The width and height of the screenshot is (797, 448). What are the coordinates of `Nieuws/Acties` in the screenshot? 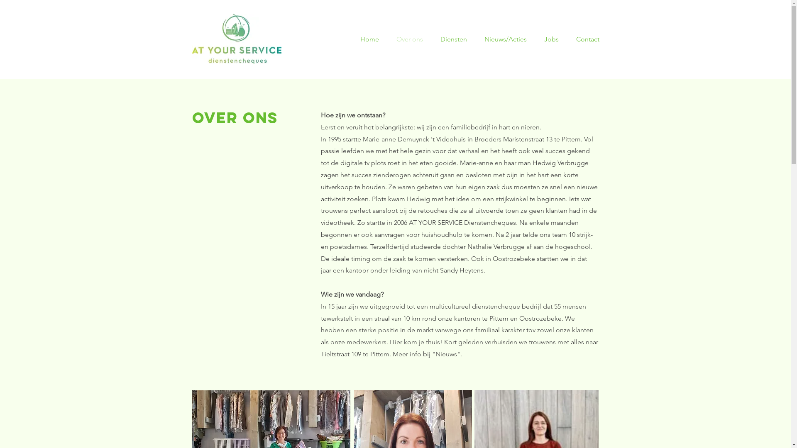 It's located at (508, 39).